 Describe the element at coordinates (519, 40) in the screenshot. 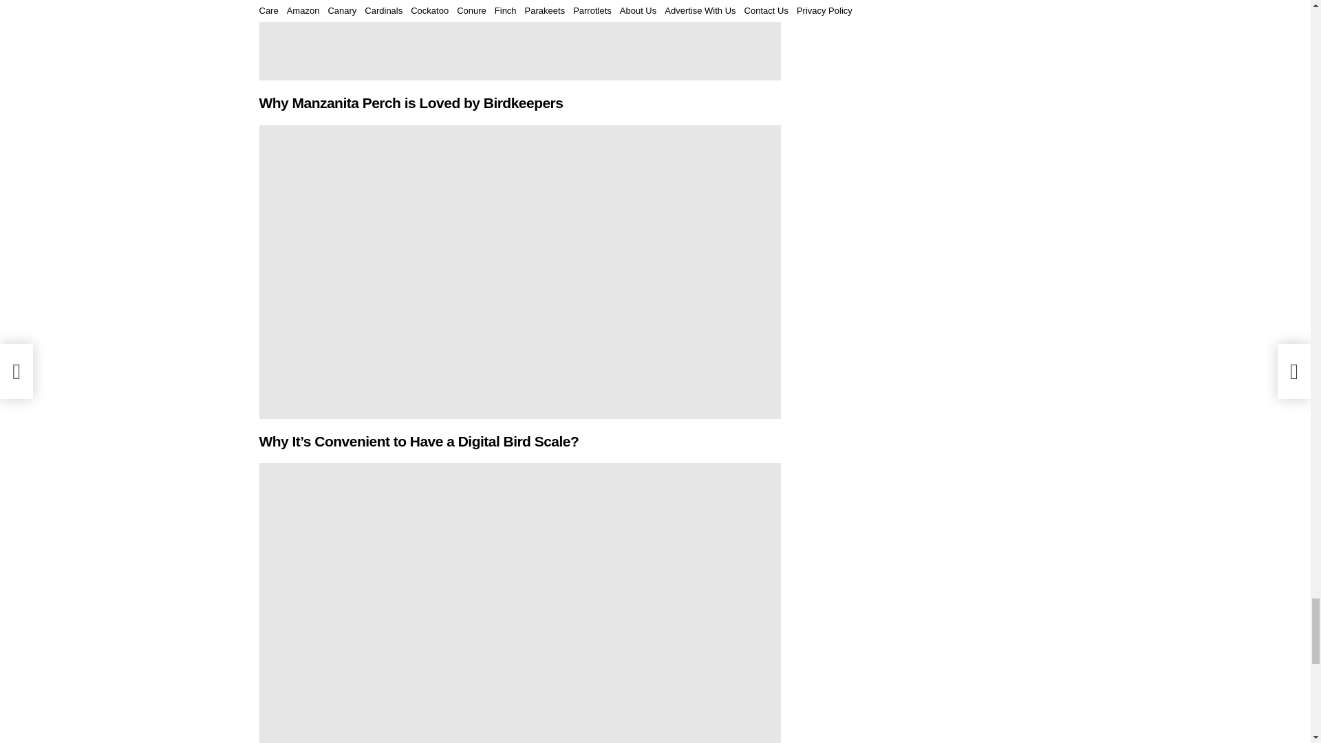

I see `Why Manzanita Perch is Loved by Birdkeepers` at that location.